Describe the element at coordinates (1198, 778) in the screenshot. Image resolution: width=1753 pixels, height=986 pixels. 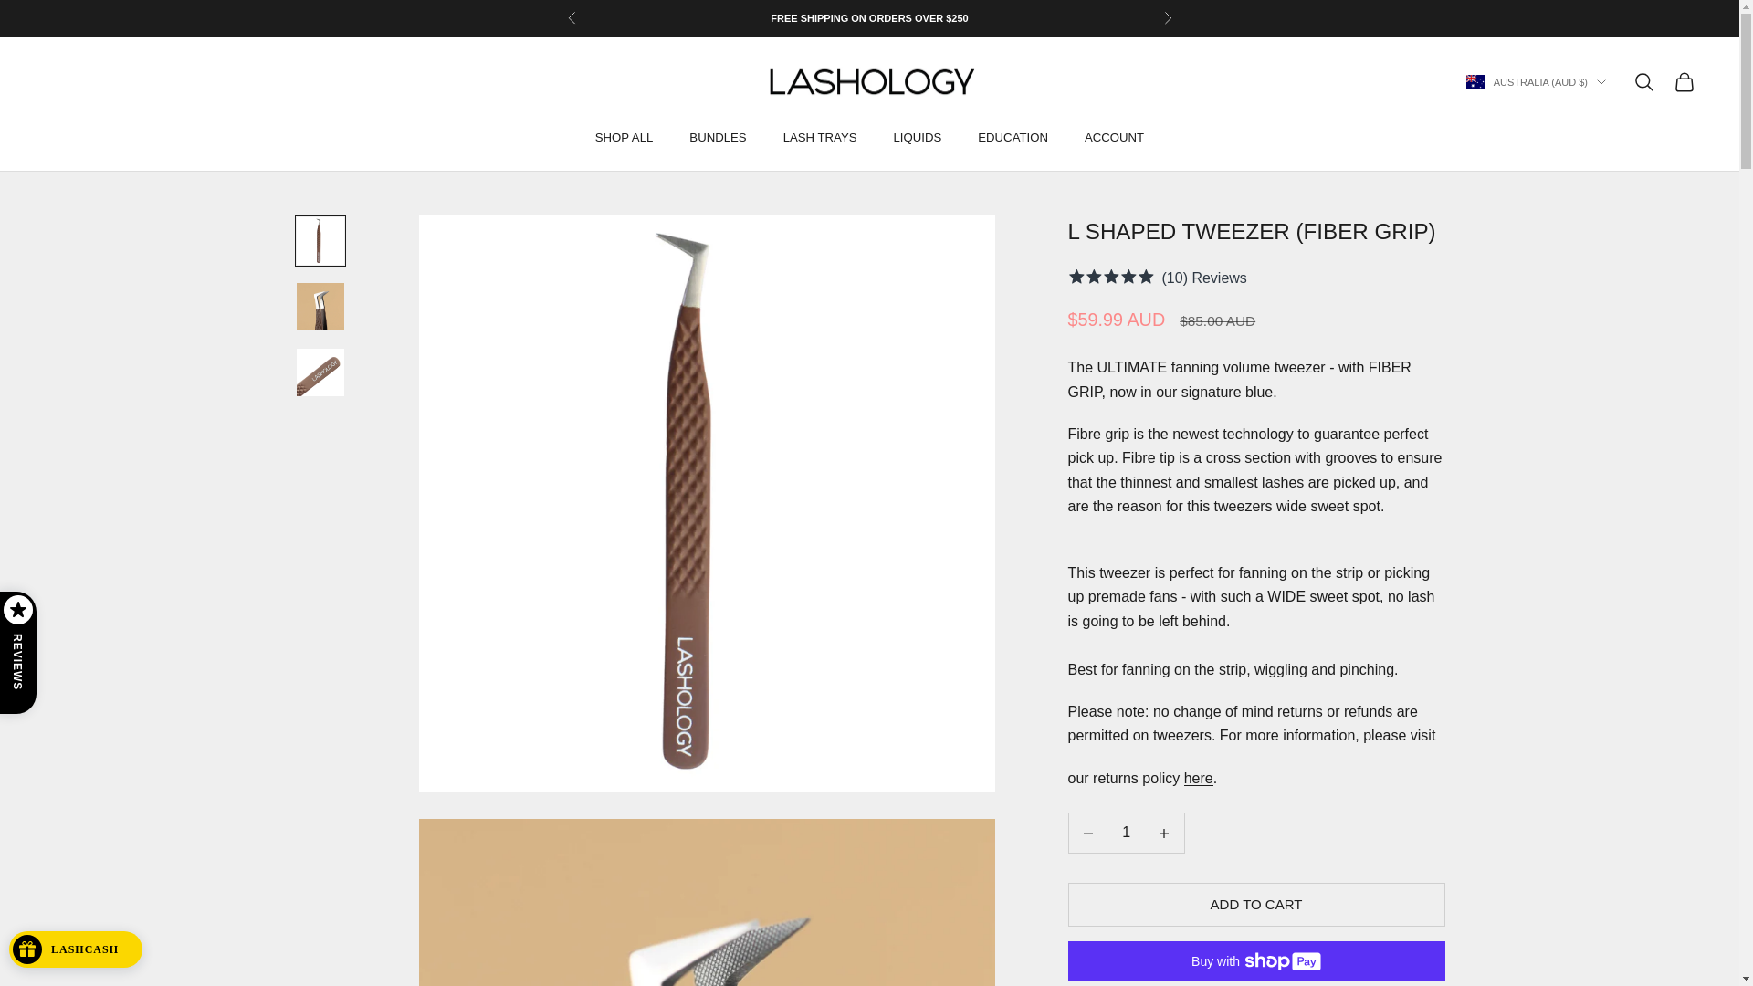
I see `here` at that location.